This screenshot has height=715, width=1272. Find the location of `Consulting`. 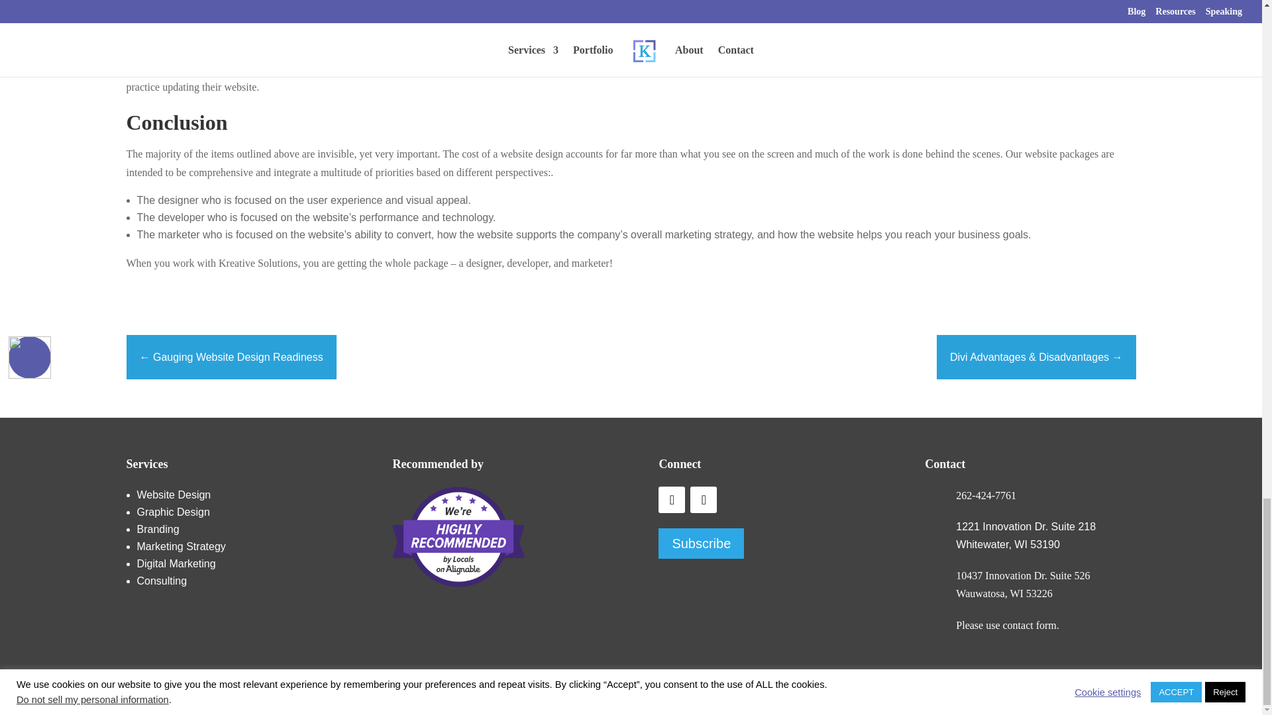

Consulting is located at coordinates (162, 581).